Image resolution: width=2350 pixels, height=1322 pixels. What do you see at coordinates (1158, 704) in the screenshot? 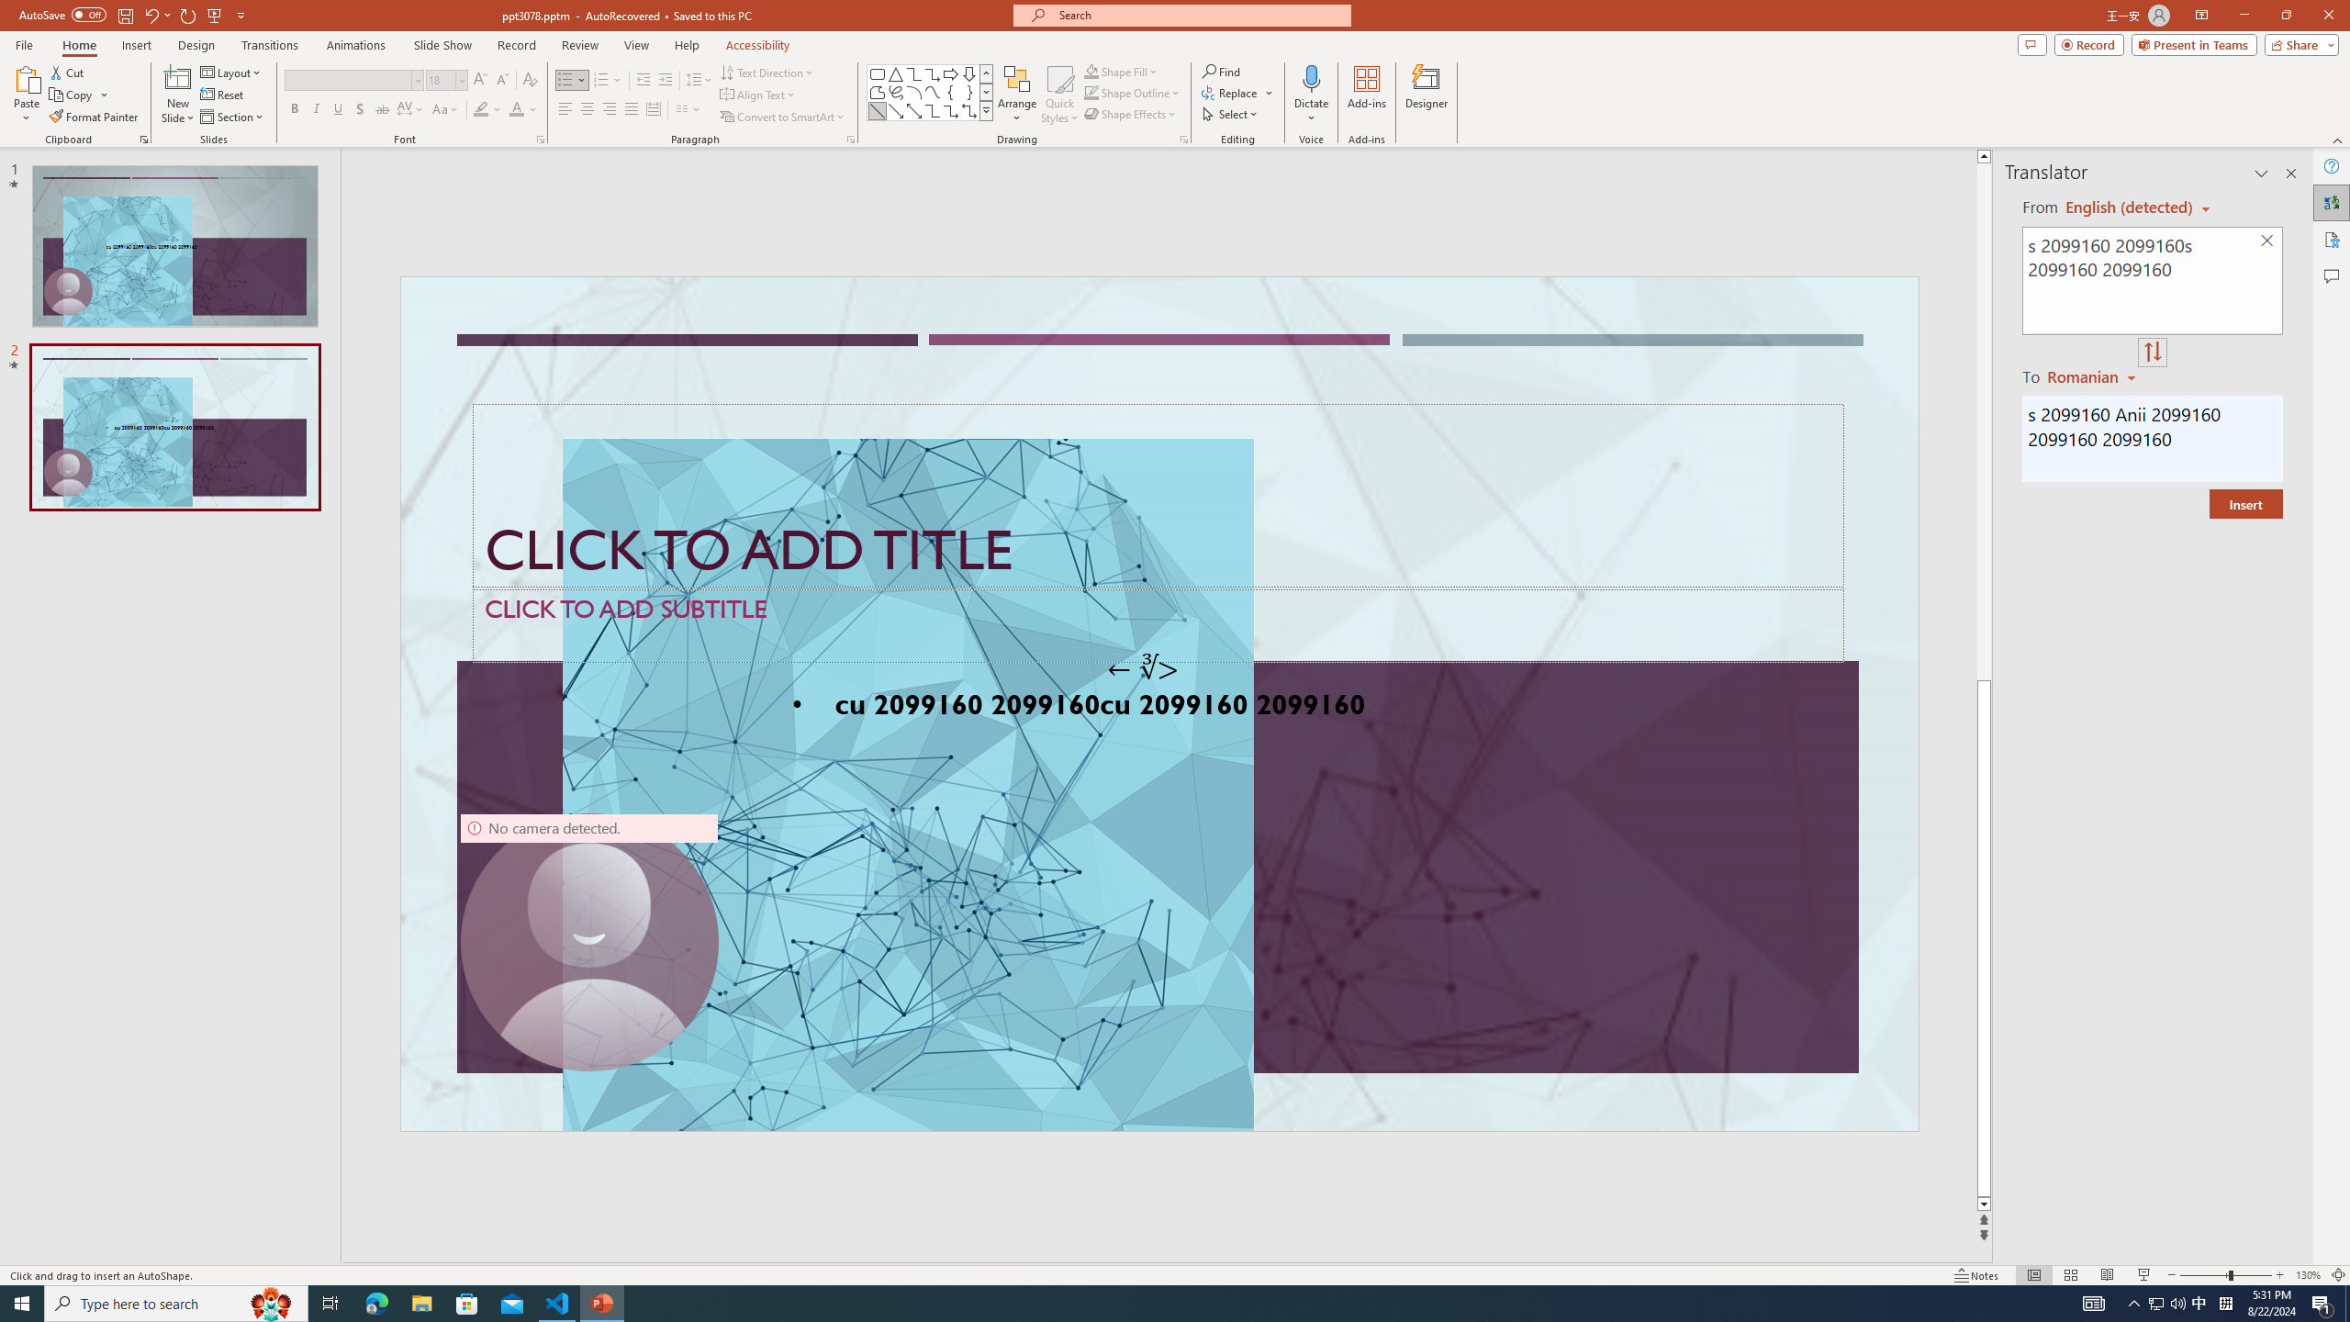
I see `An abstract genetic concept` at bounding box center [1158, 704].